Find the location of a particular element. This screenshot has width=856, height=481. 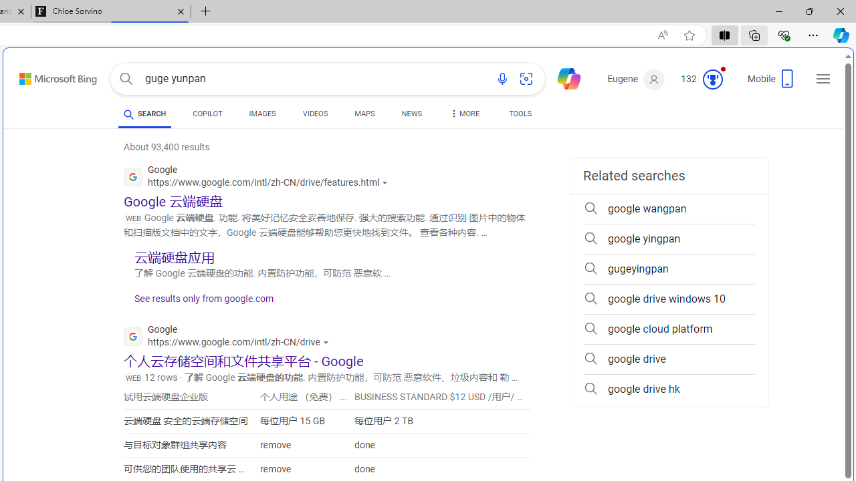

Search using an image is located at coordinates (526, 79).